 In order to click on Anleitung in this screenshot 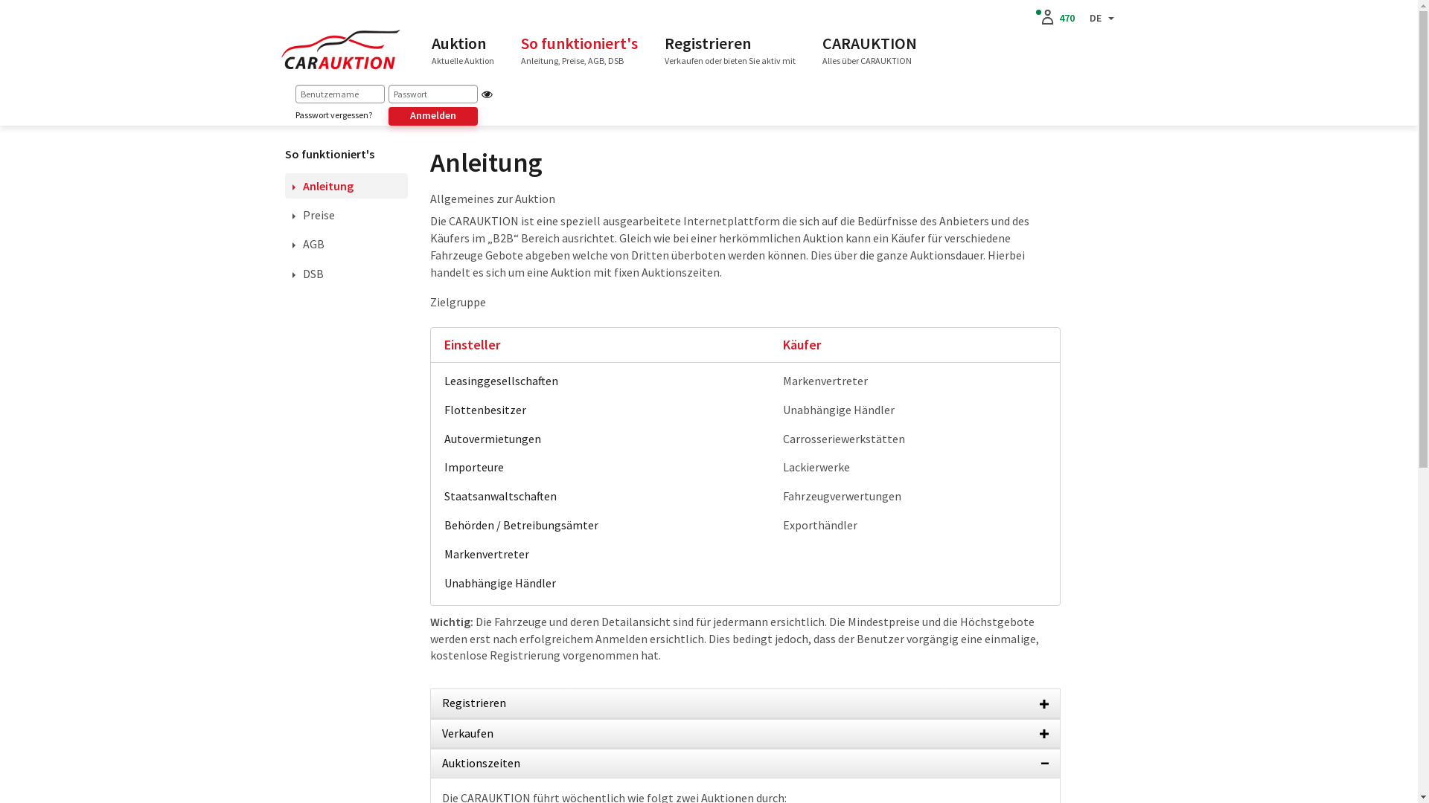, I will do `click(322, 186)`.